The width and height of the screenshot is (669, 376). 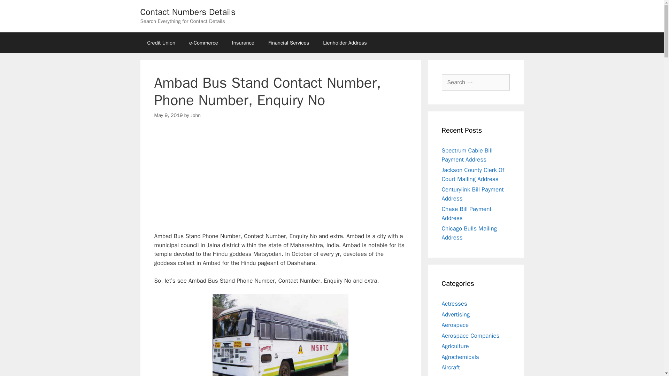 What do you see at coordinates (451, 375) in the screenshot?
I see `Airlines` at bounding box center [451, 375].